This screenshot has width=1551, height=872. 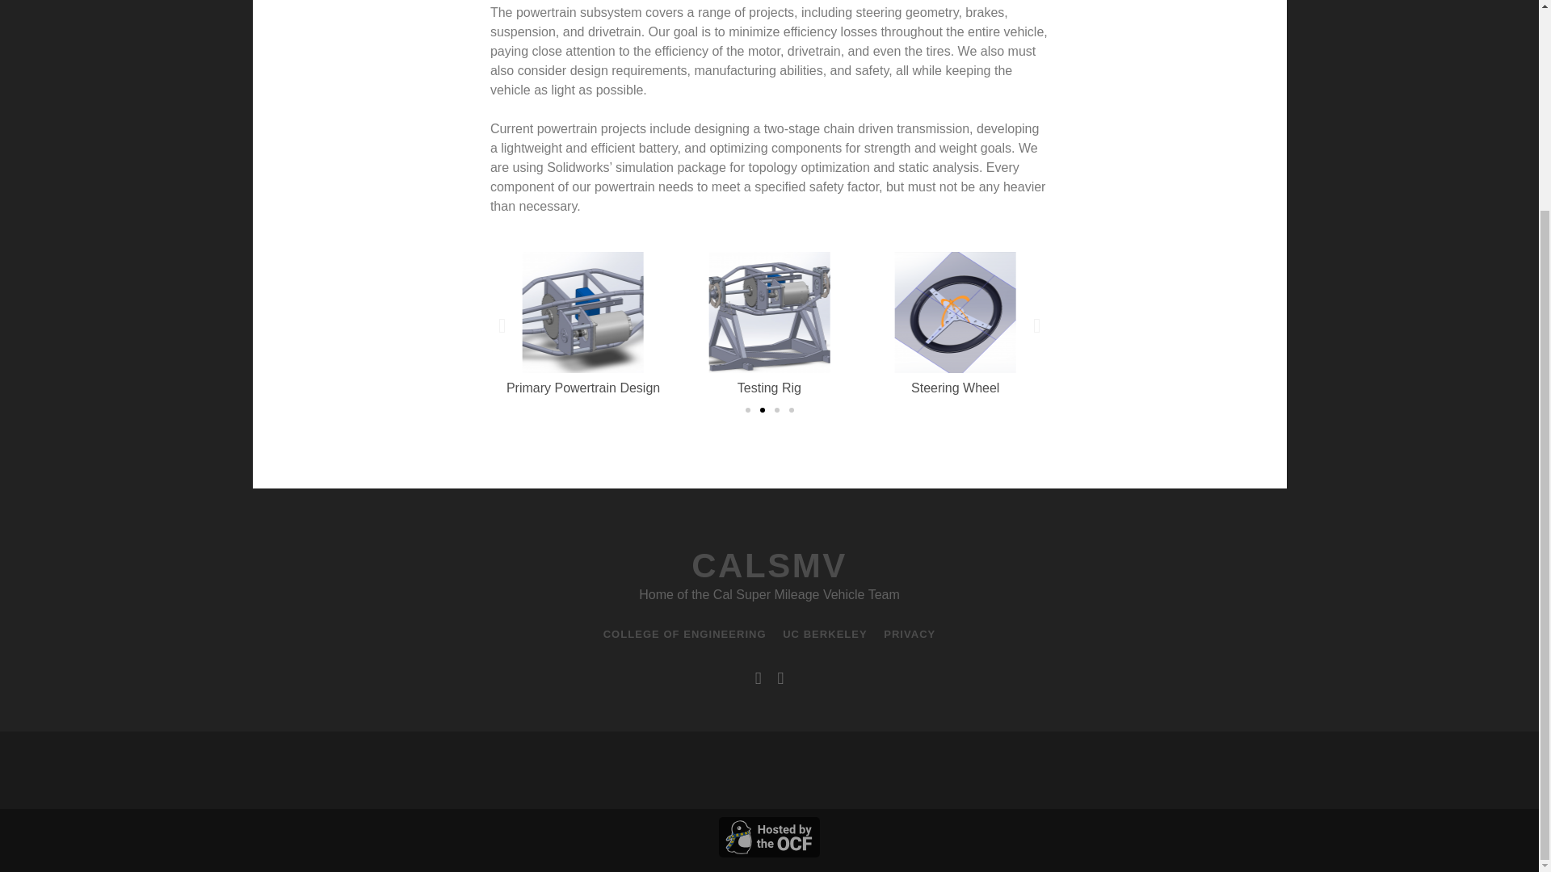 What do you see at coordinates (825, 635) in the screenshot?
I see `UC BERKELEY` at bounding box center [825, 635].